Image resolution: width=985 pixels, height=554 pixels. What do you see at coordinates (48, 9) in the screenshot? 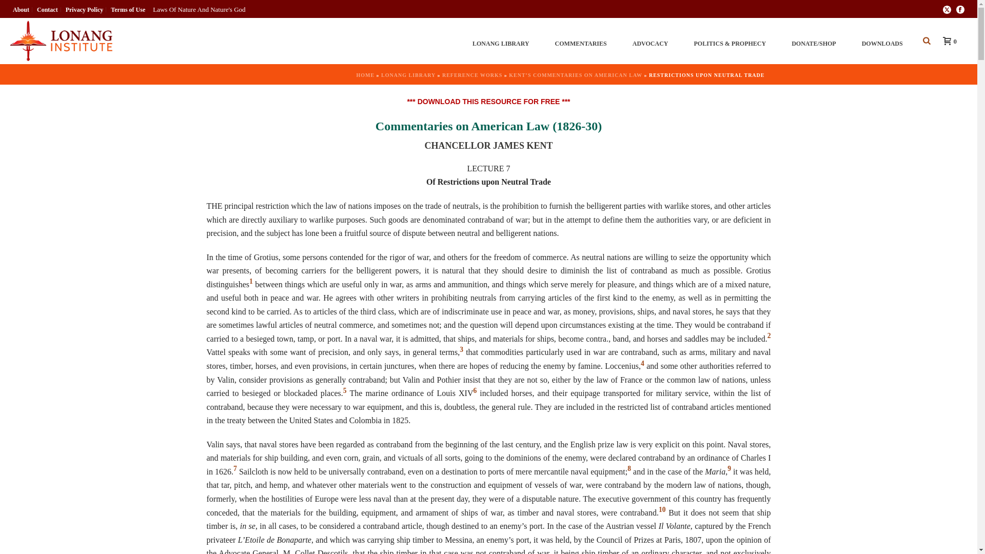
I see `Contact` at bounding box center [48, 9].